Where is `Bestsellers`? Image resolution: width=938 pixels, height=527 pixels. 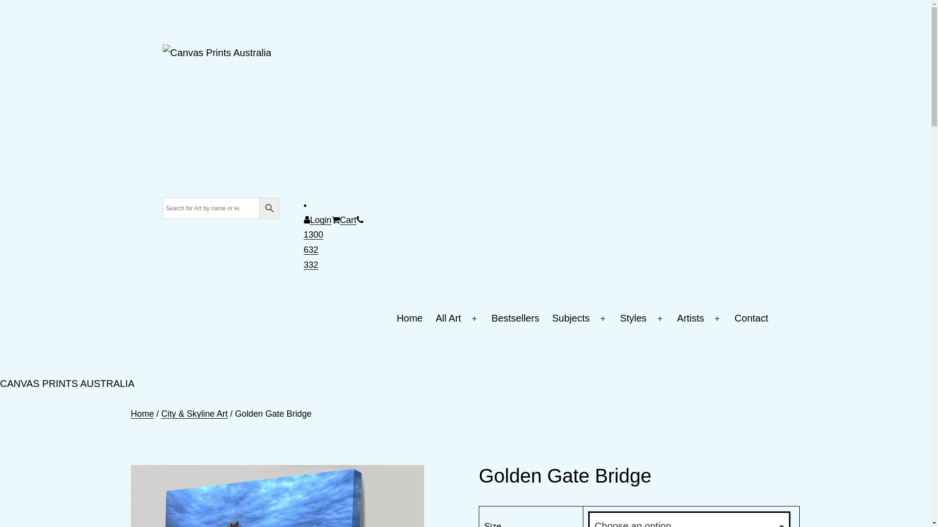 Bestsellers is located at coordinates (515, 319).